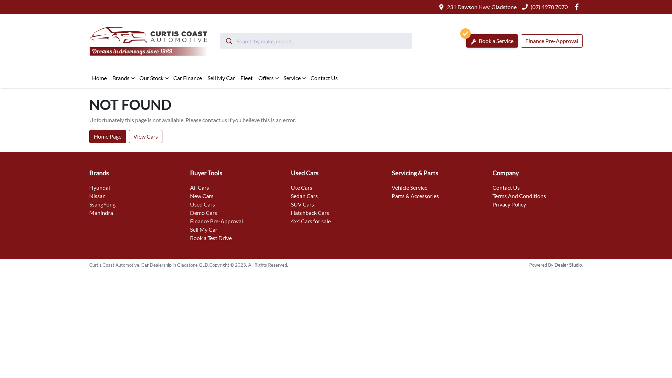 The width and height of the screenshot is (672, 378). Describe the element at coordinates (216, 221) in the screenshot. I see `Finance Pre-Approval` at that location.